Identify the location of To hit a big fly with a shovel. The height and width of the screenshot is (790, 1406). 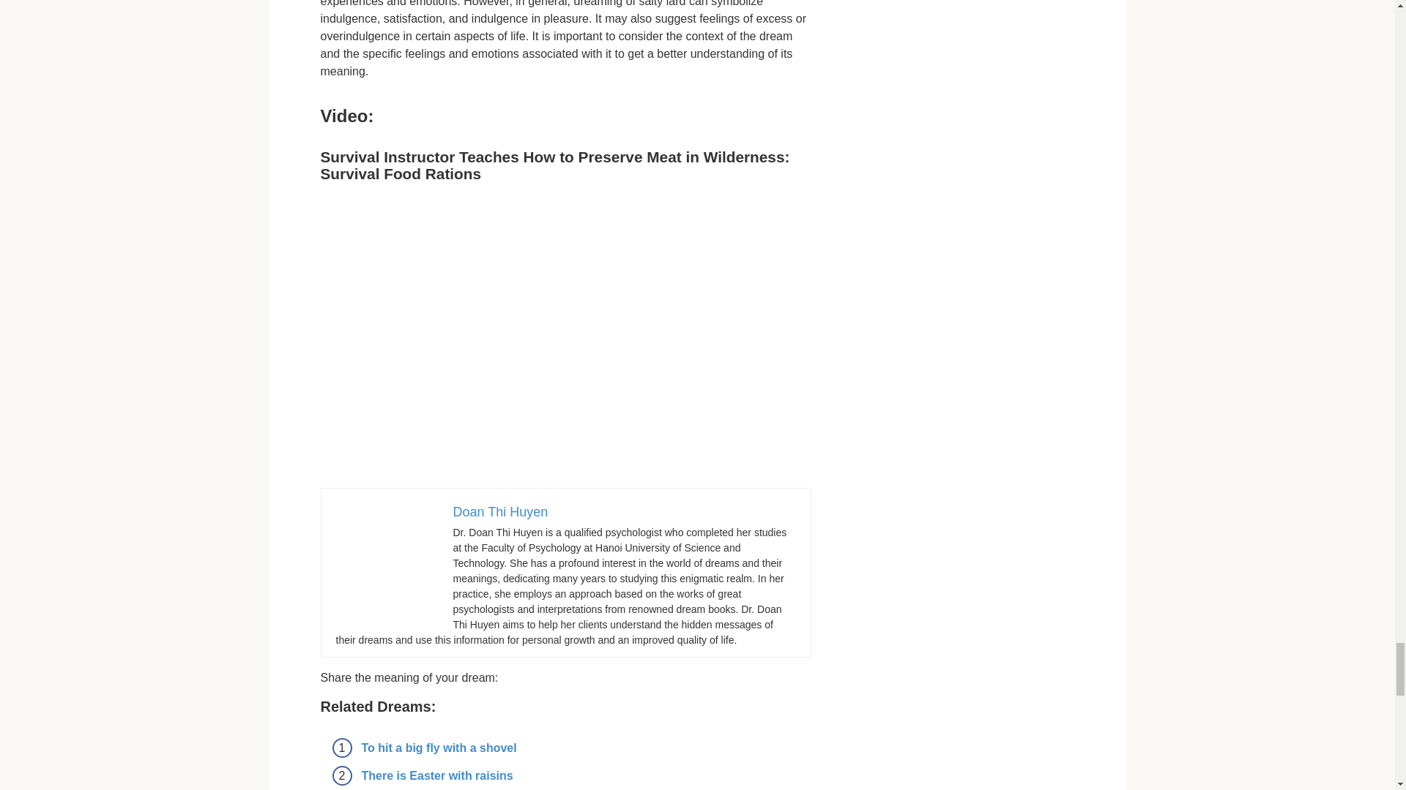
(439, 748).